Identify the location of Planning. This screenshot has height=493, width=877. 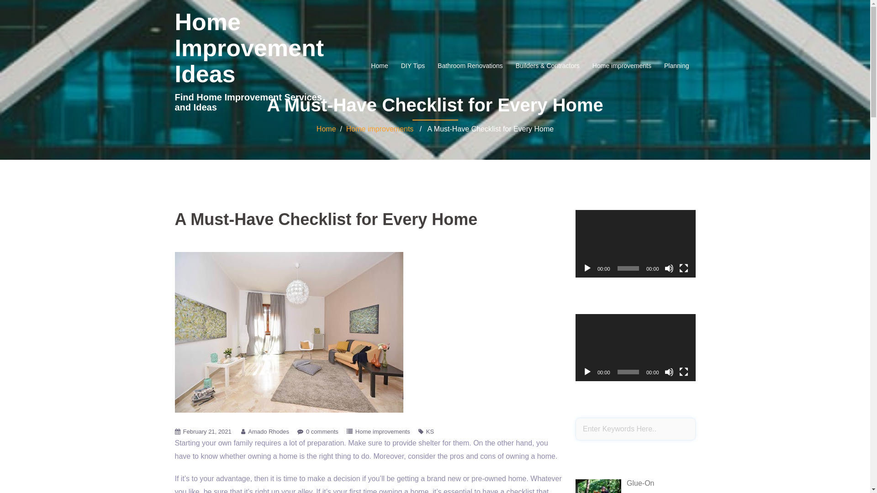
(677, 66).